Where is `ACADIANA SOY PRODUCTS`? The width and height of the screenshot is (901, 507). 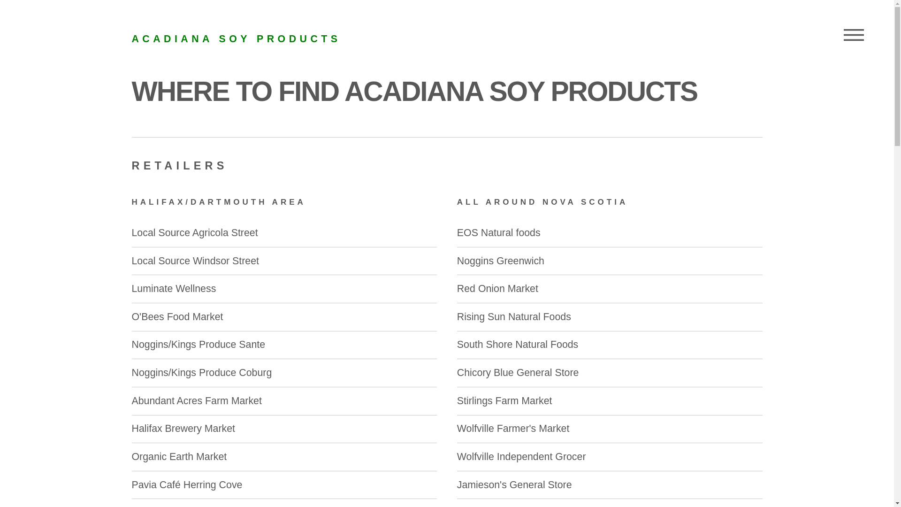 ACADIANA SOY PRODUCTS is located at coordinates (236, 39).